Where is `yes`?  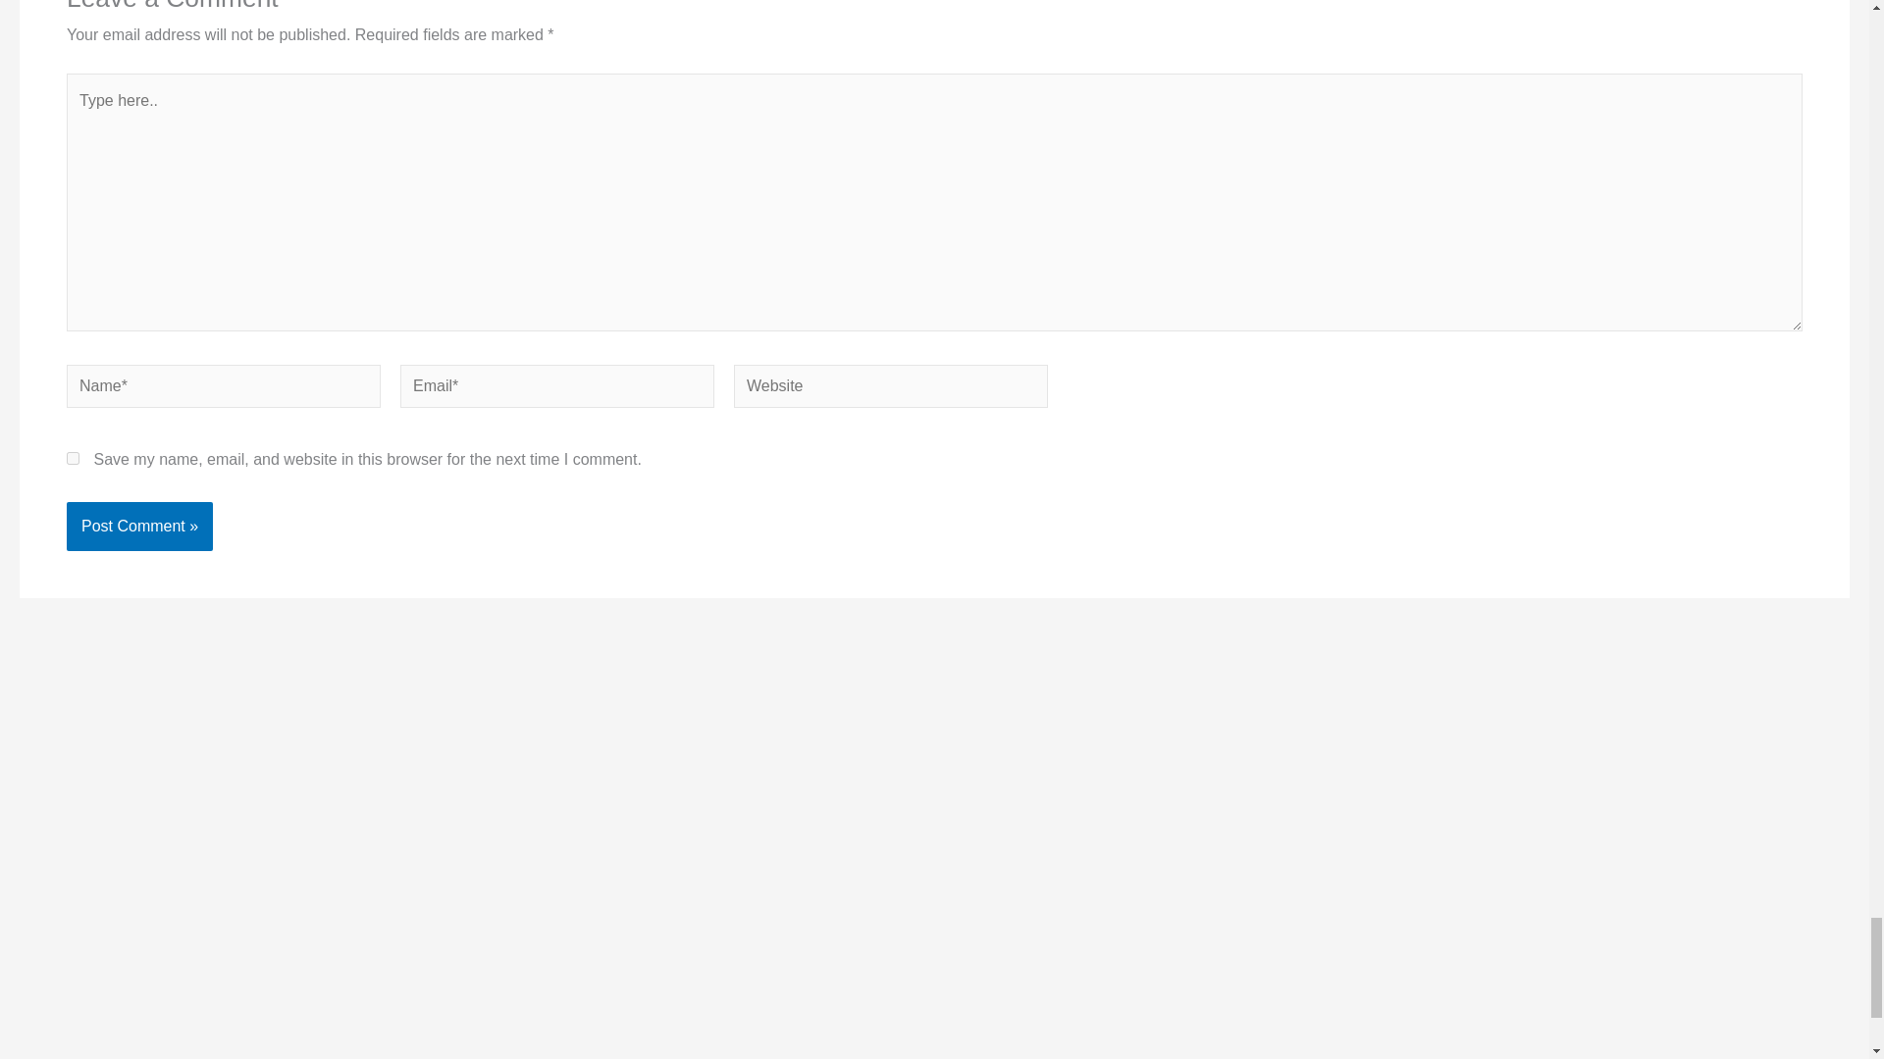 yes is located at coordinates (73, 459).